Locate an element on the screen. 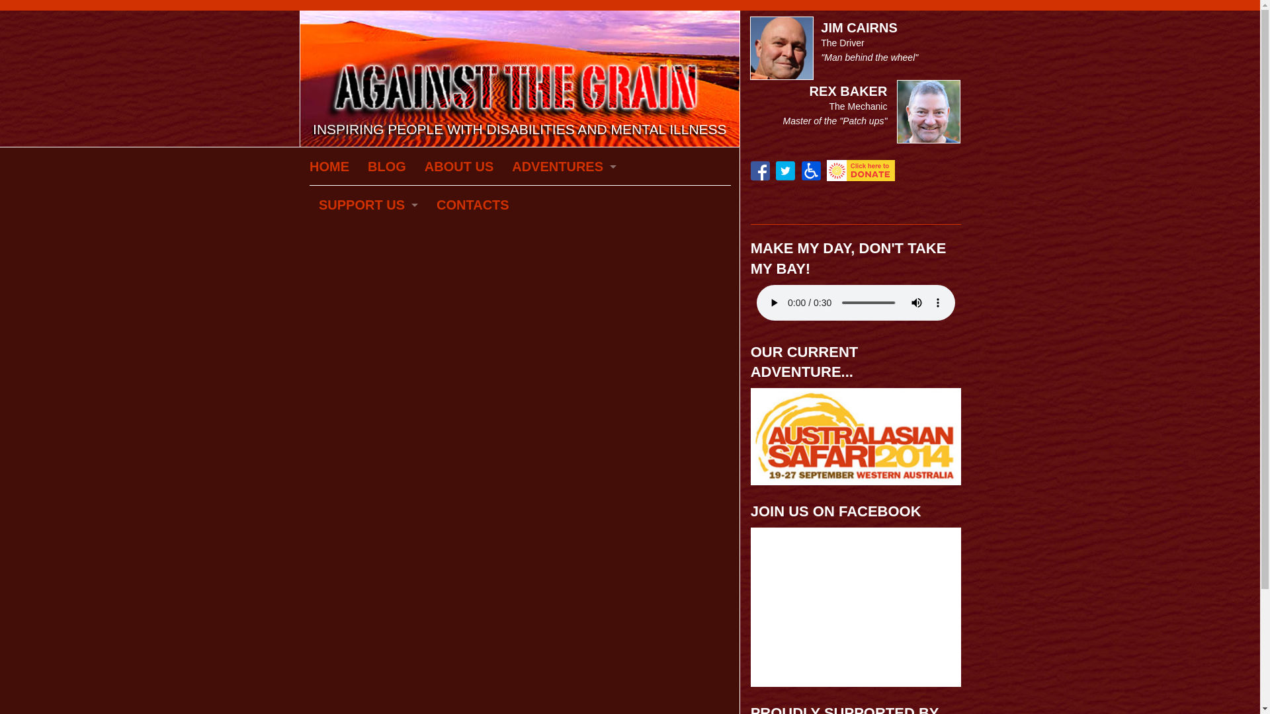  SPONSORS is located at coordinates (368, 282).